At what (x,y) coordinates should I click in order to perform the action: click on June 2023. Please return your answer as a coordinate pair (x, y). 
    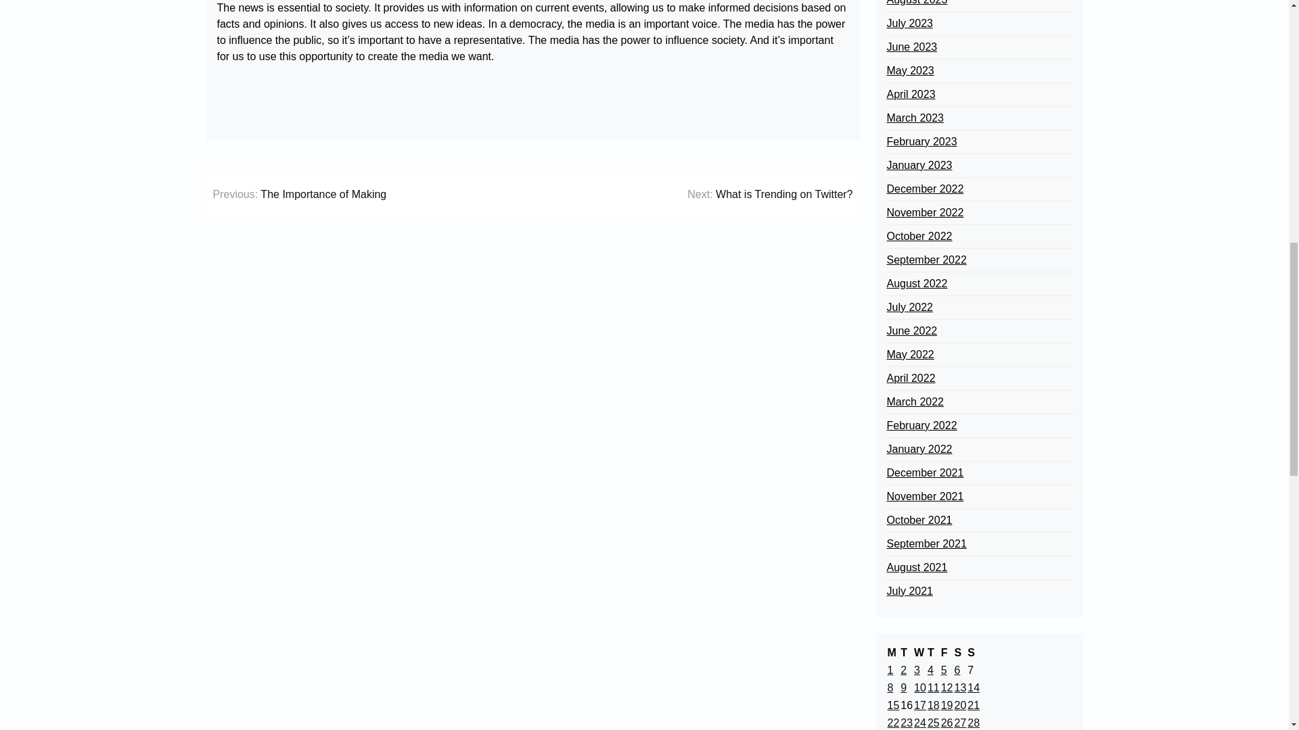
    Looking at the image, I should click on (911, 47).